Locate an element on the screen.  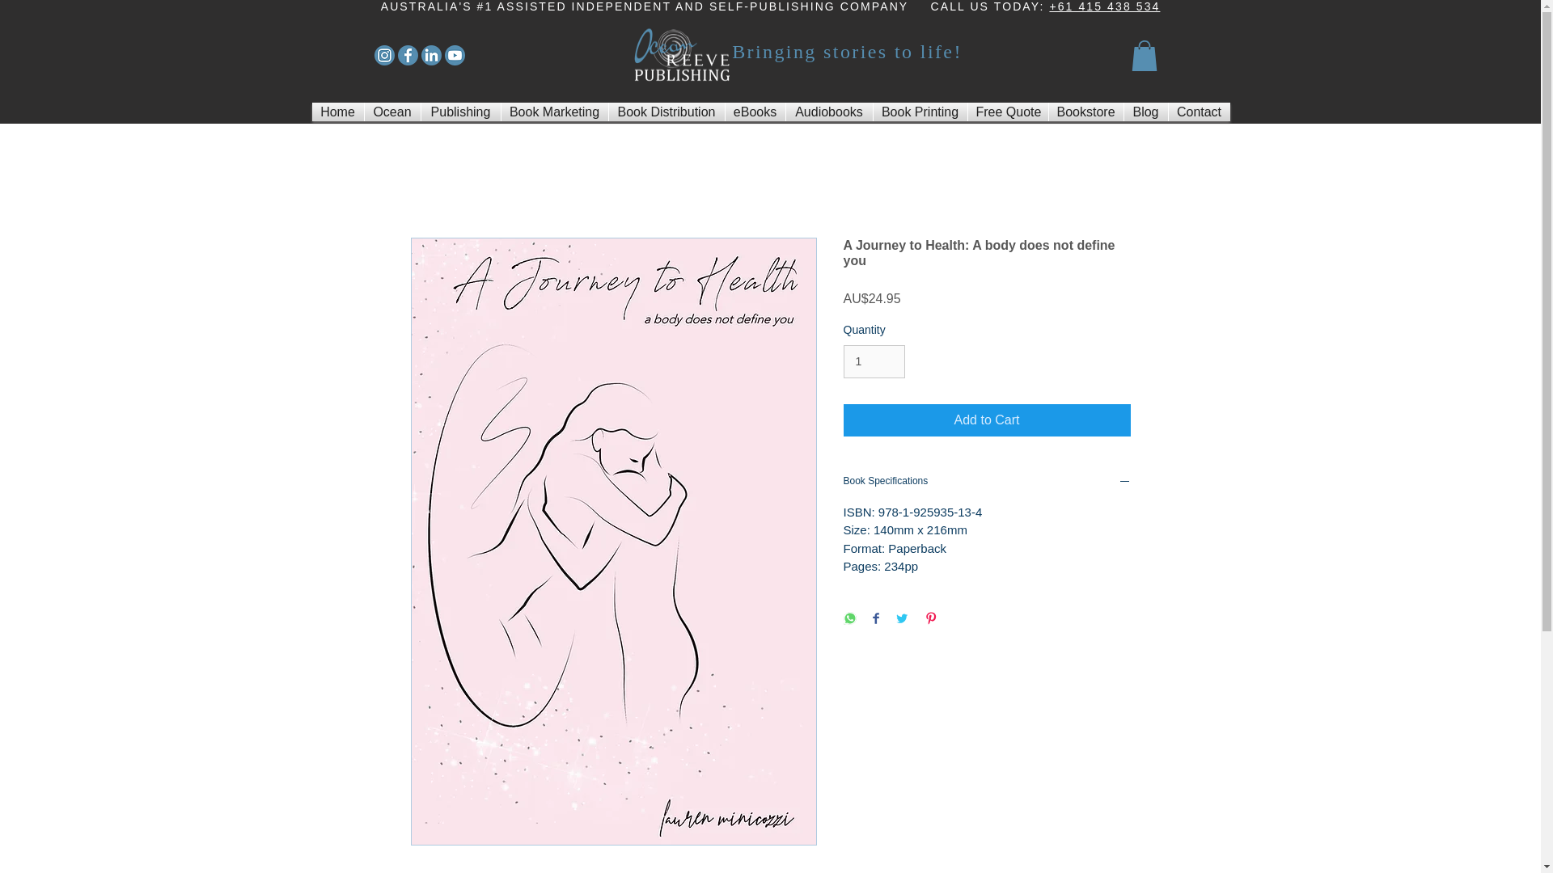
Contact is located at coordinates (1199, 112).